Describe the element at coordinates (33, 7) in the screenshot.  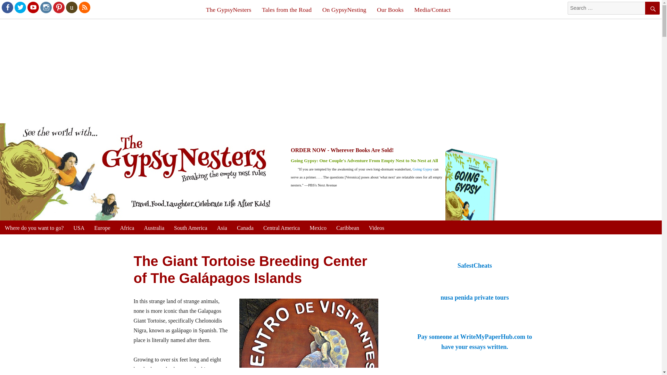
I see `Youtube` at that location.